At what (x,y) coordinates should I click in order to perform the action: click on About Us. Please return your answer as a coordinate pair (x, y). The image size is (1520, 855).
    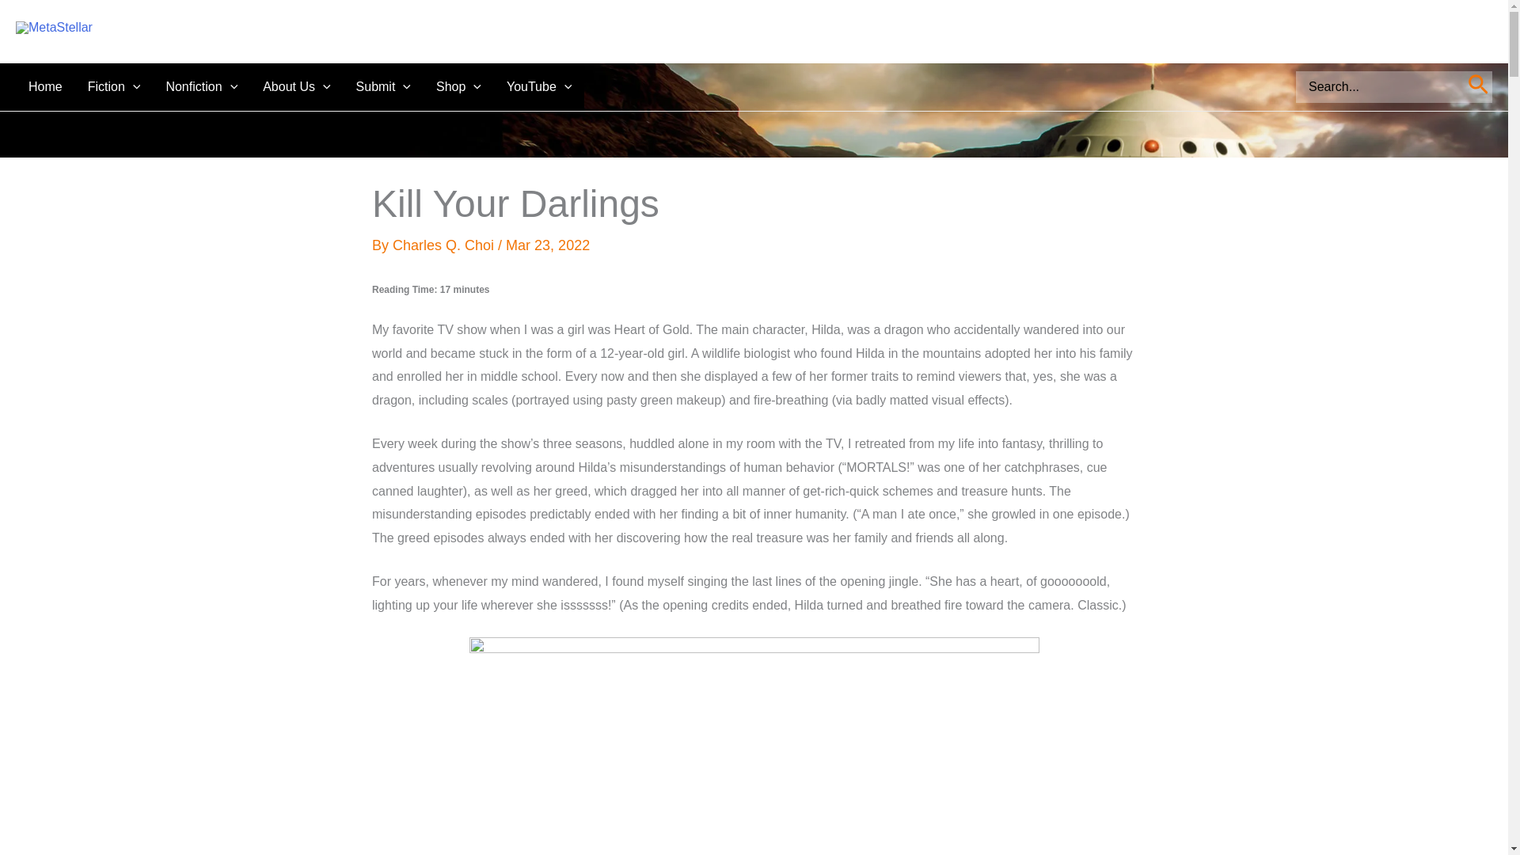
    Looking at the image, I should click on (296, 87).